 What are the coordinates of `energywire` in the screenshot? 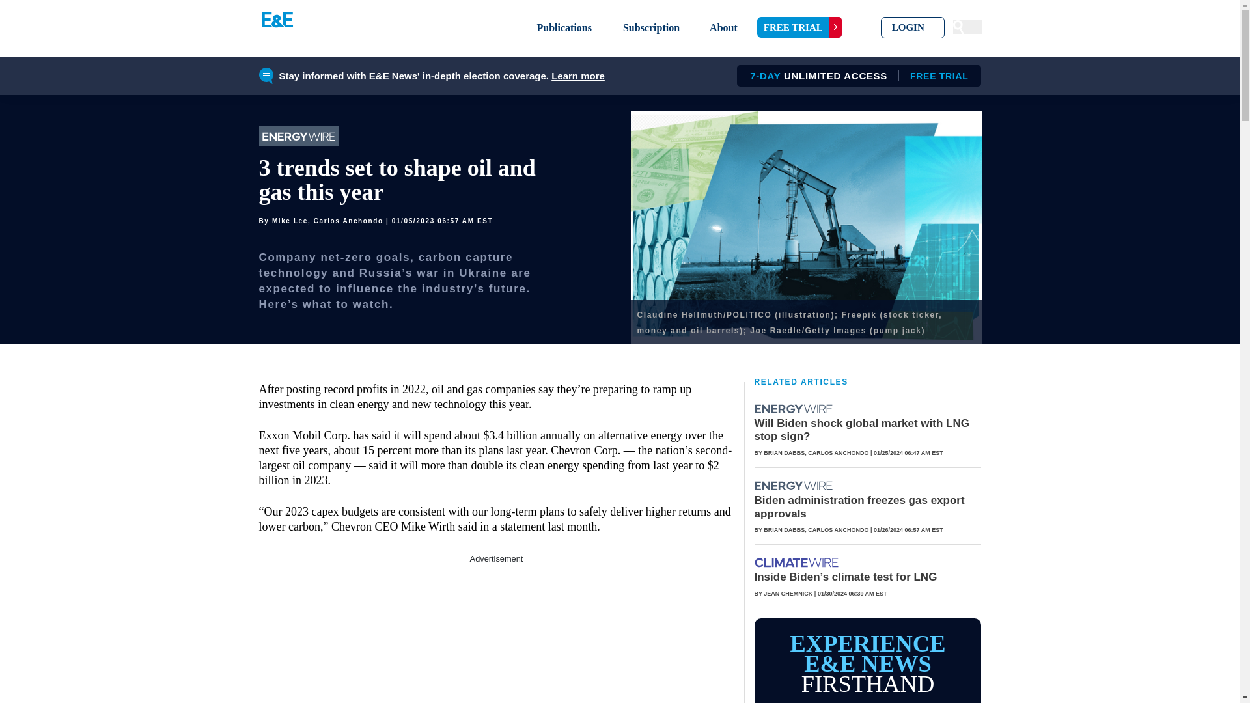 It's located at (861, 430).